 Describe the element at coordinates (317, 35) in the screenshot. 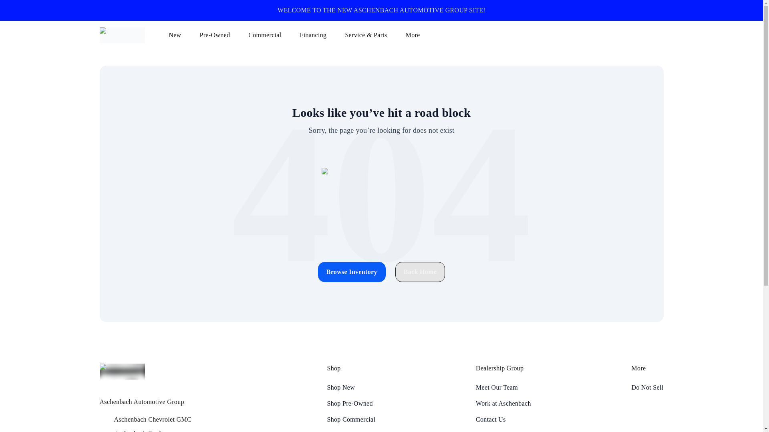

I see `Financing` at that location.